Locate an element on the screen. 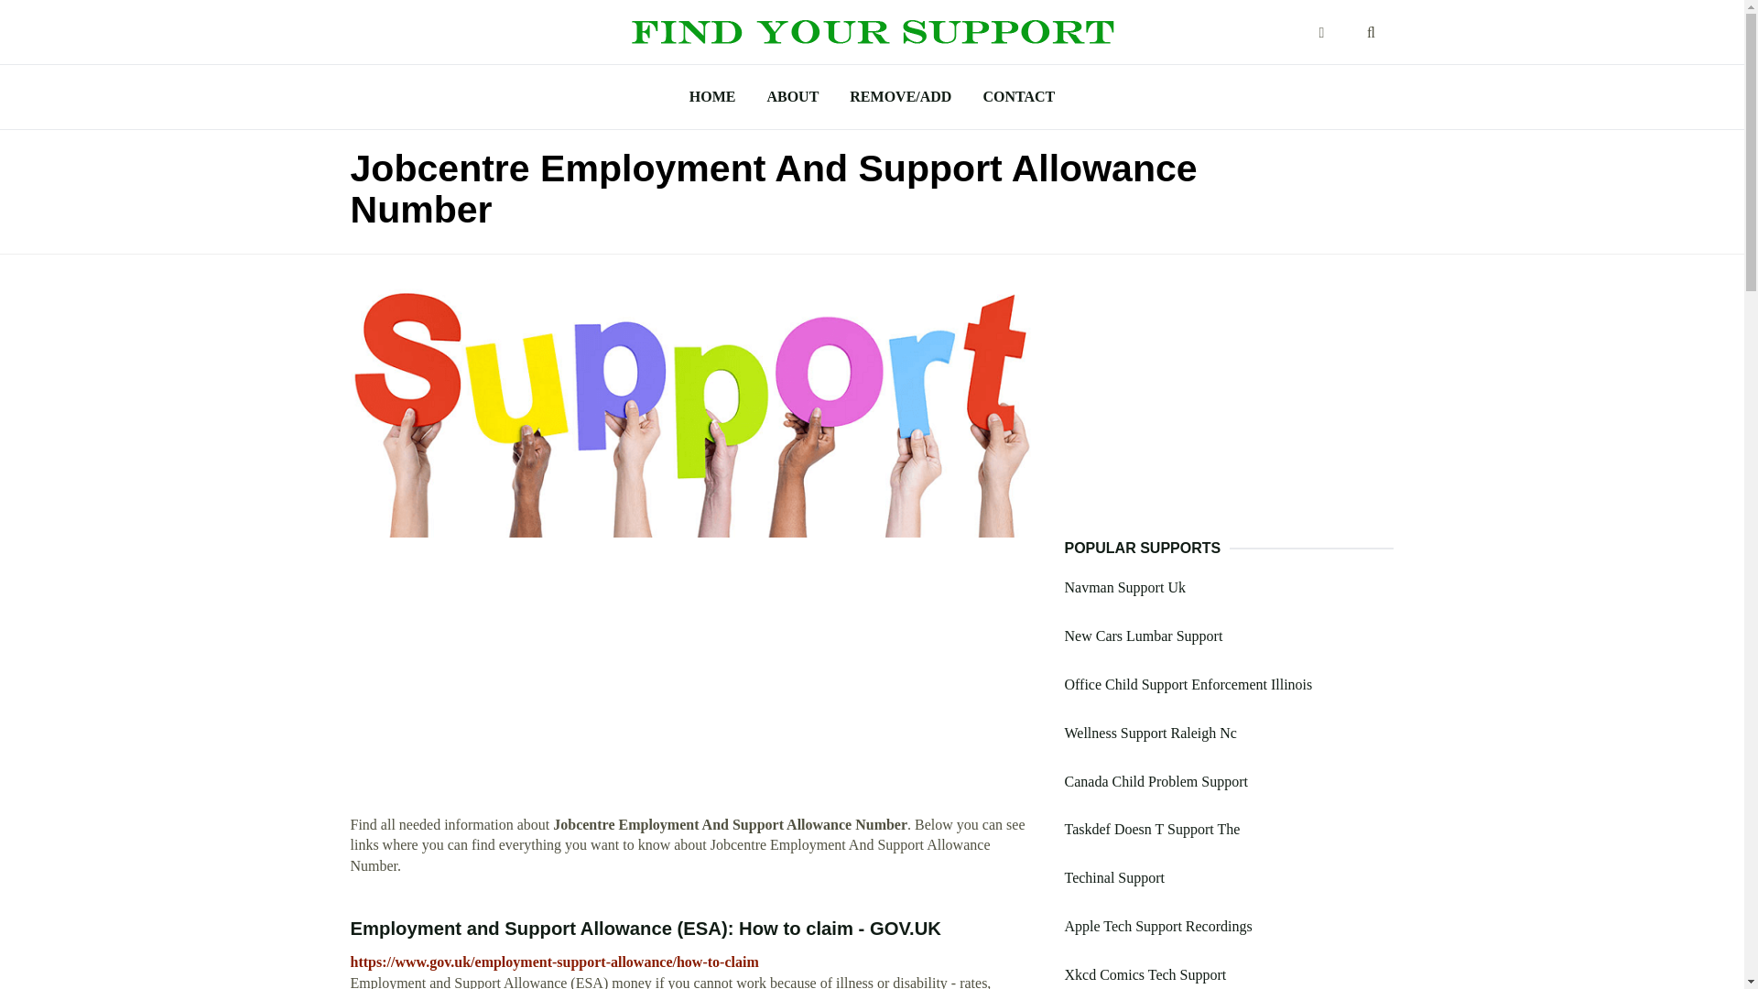  Taskdef Doesn T Support The is located at coordinates (1151, 829).